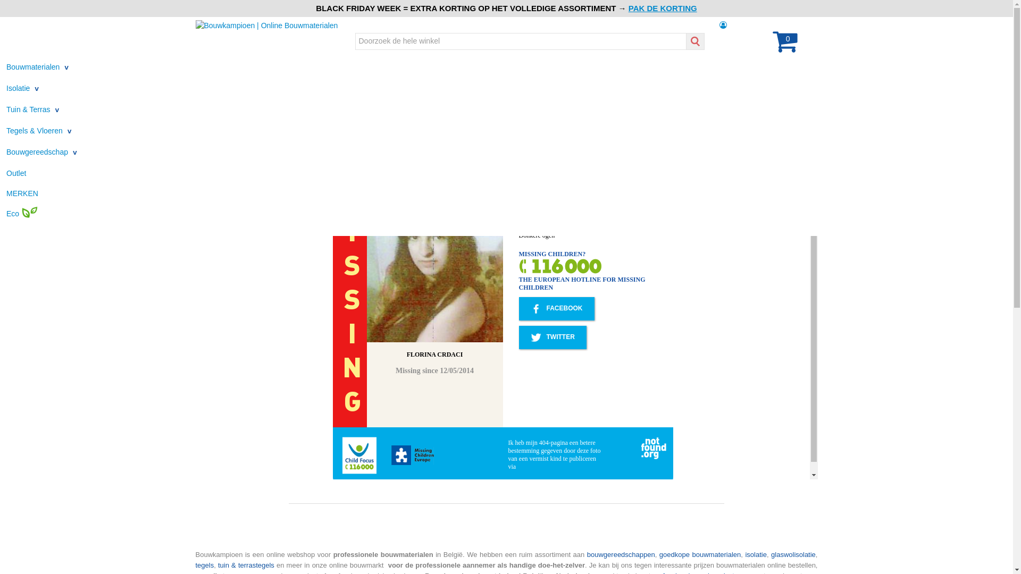 The height and width of the screenshot is (574, 1021). Describe the element at coordinates (228, 118) in the screenshot. I see `Ga terug` at that location.